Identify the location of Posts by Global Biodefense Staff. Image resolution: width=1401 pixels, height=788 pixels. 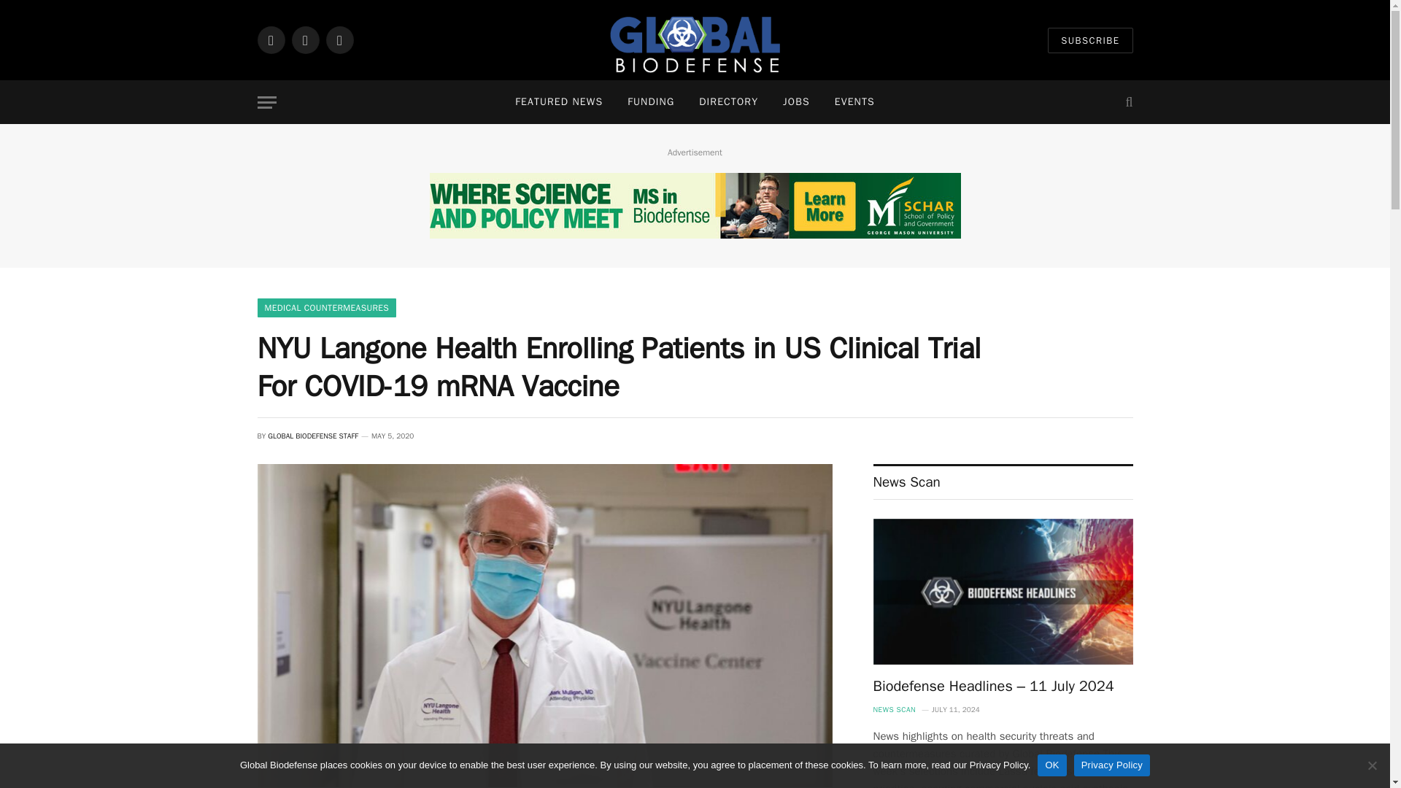
(312, 435).